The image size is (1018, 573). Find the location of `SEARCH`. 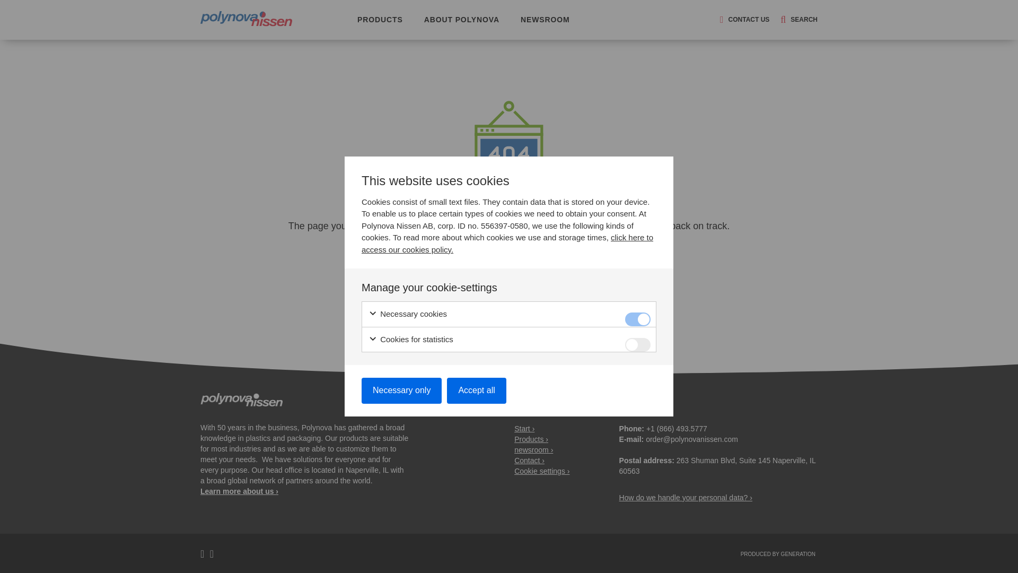

SEARCH is located at coordinates (796, 20).